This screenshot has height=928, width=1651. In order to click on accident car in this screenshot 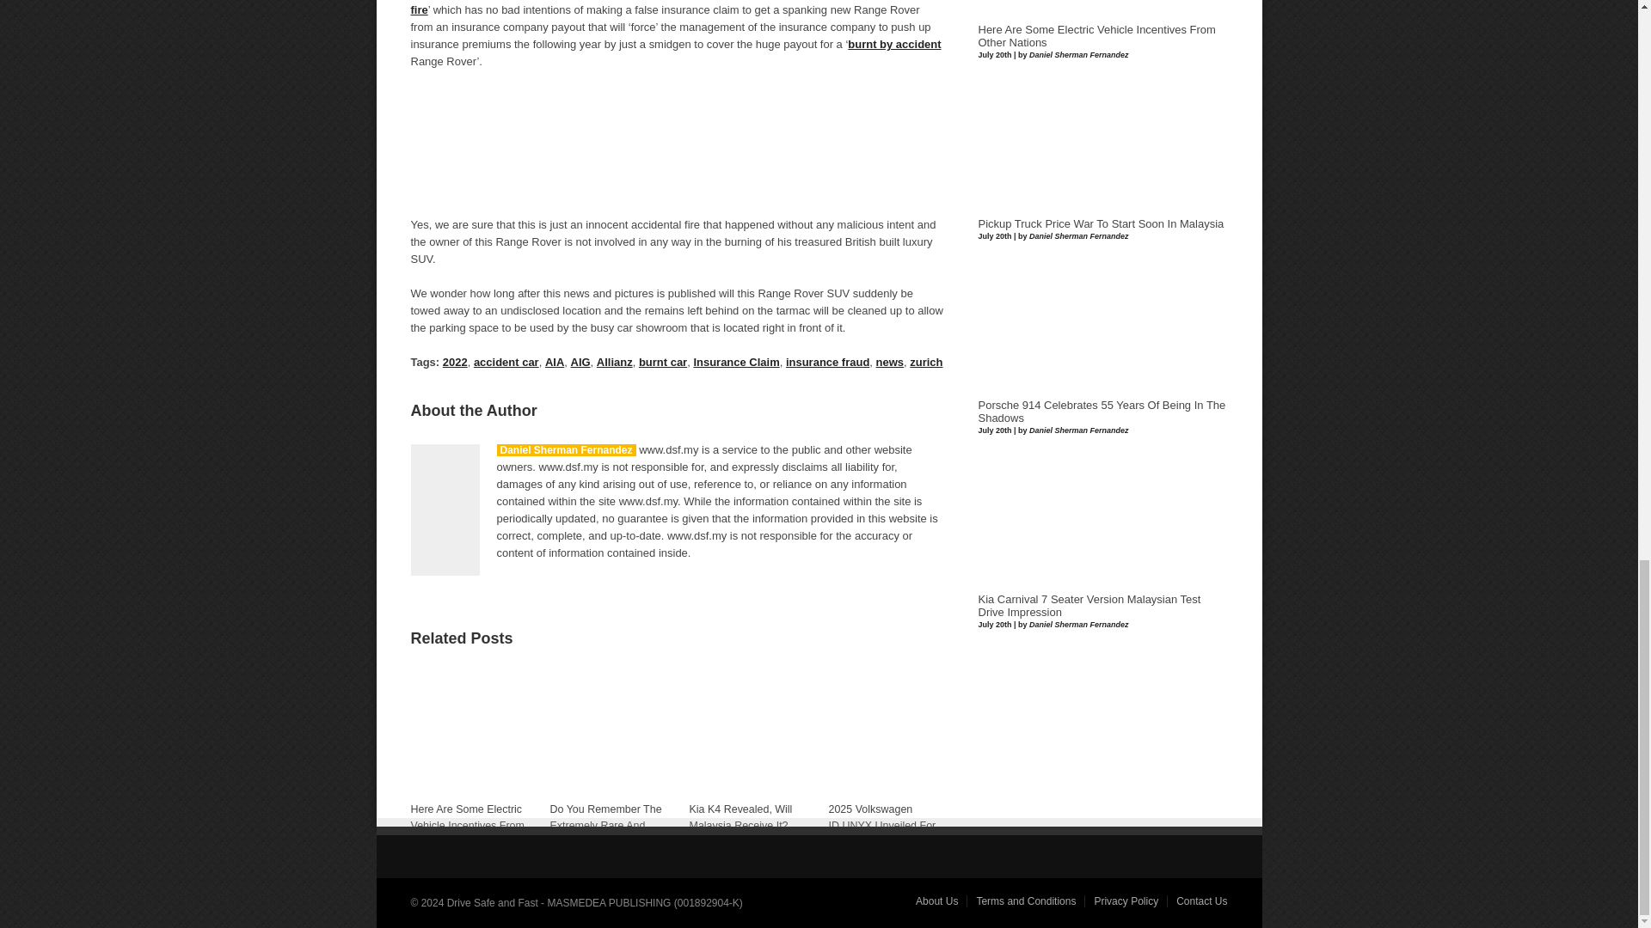, I will do `click(506, 361)`.